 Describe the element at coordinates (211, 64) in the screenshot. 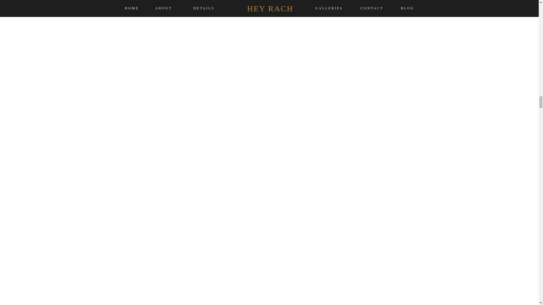

I see `baylie-2-15` at that location.